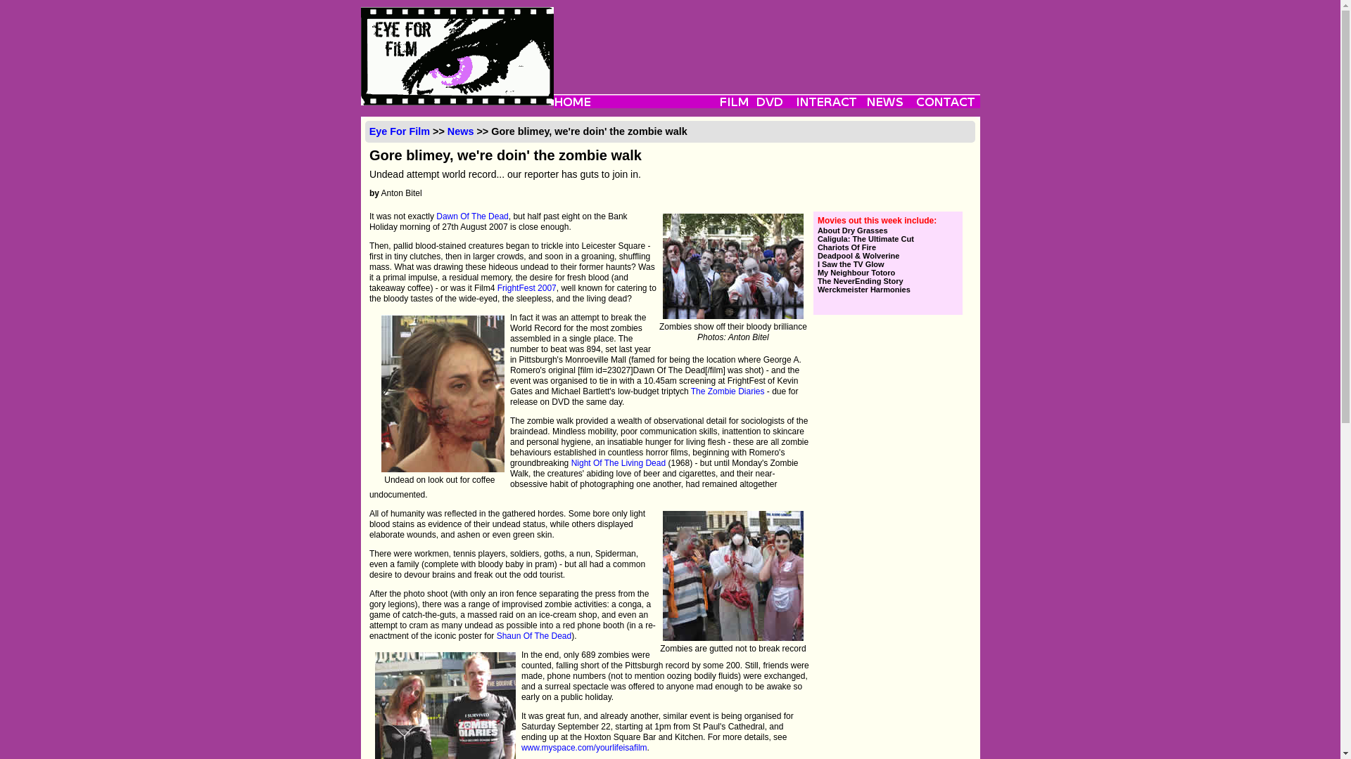  I want to click on The Zombie Diaries, so click(728, 391).